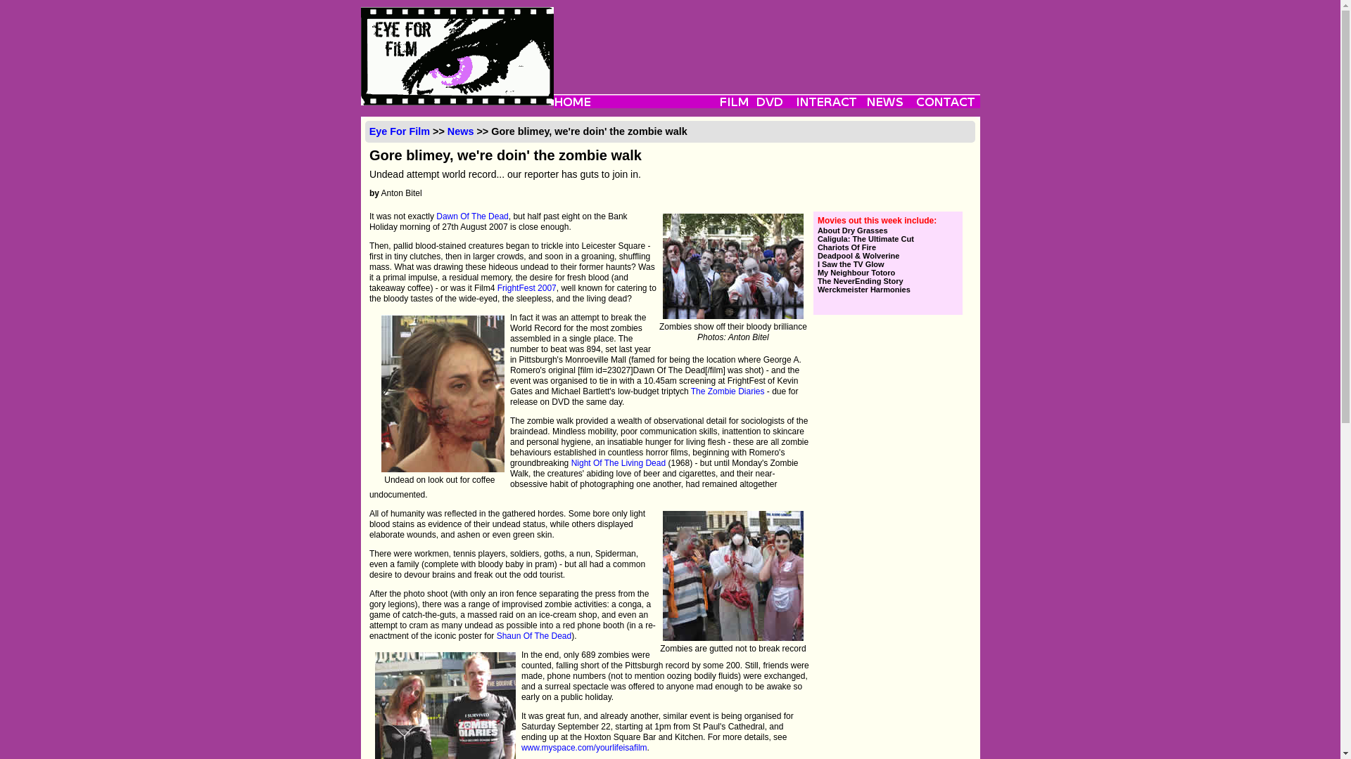  I want to click on The Zombie Diaries, so click(728, 391).